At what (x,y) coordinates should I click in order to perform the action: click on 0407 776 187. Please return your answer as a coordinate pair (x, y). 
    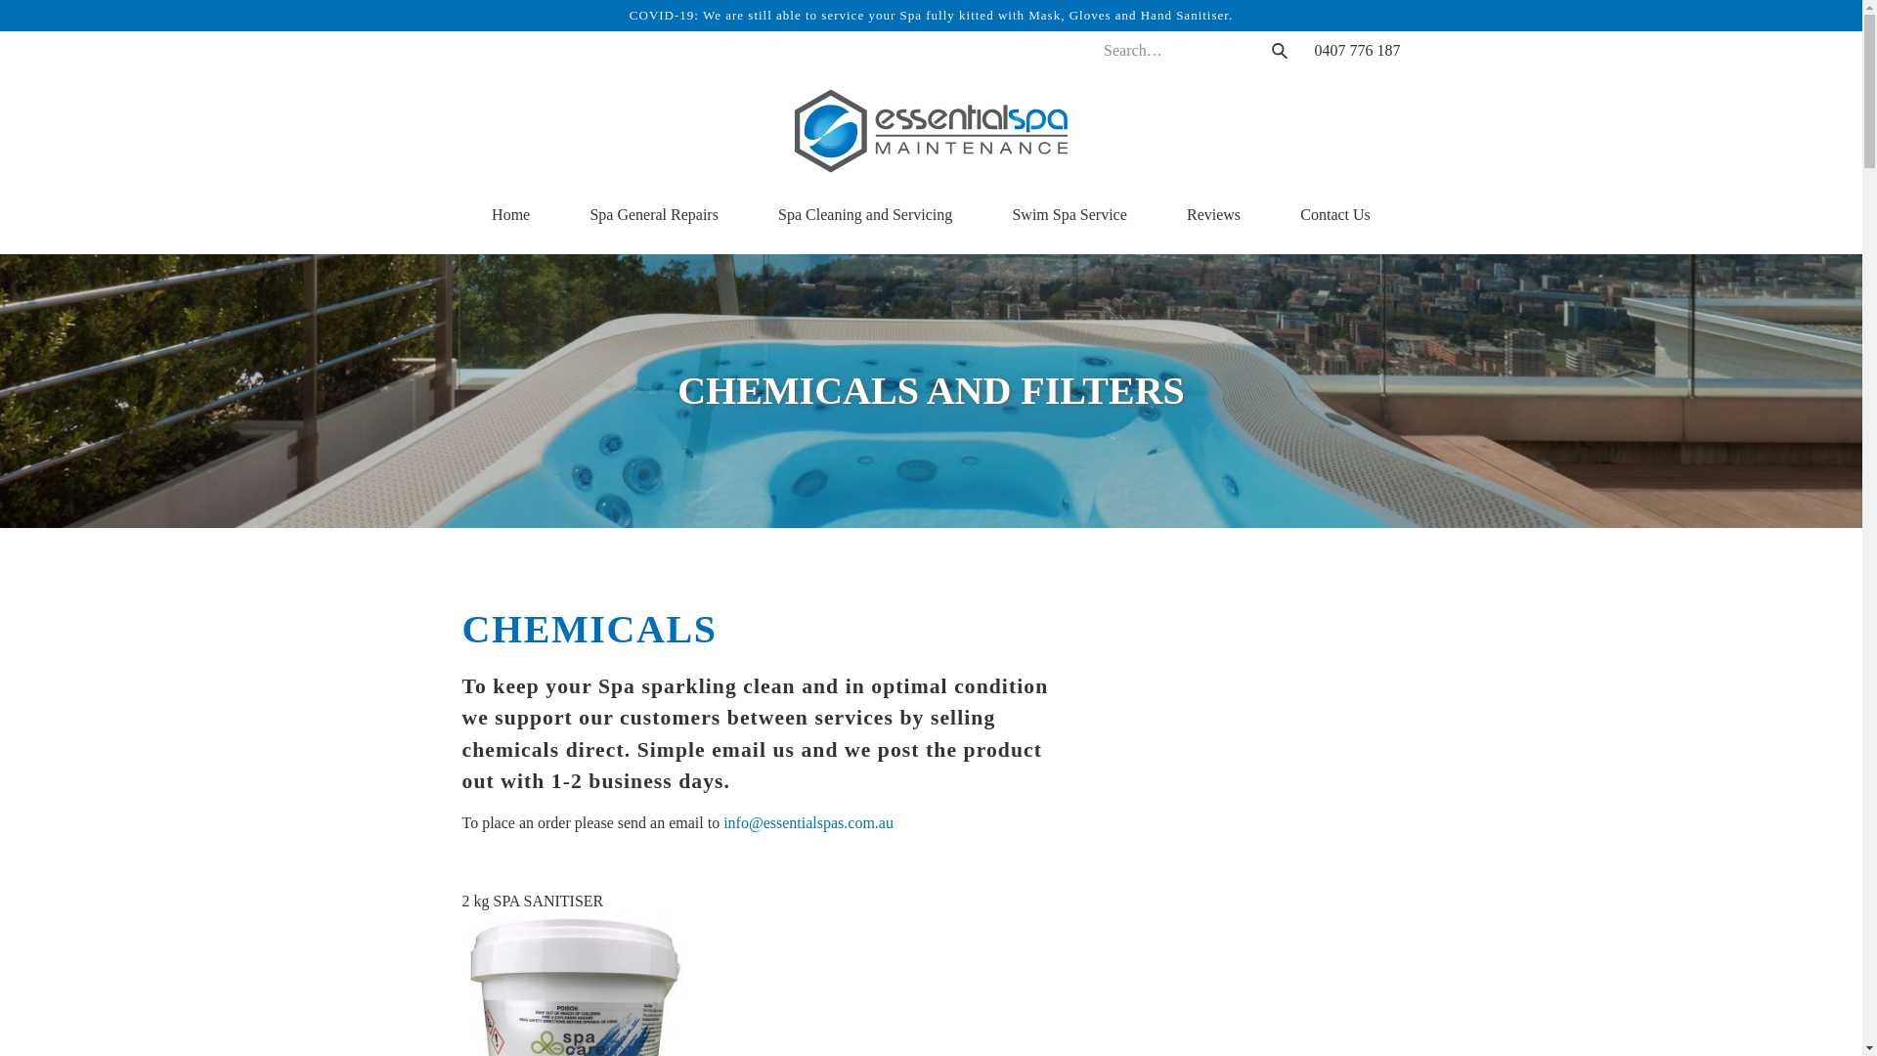
    Looking at the image, I should click on (1357, 51).